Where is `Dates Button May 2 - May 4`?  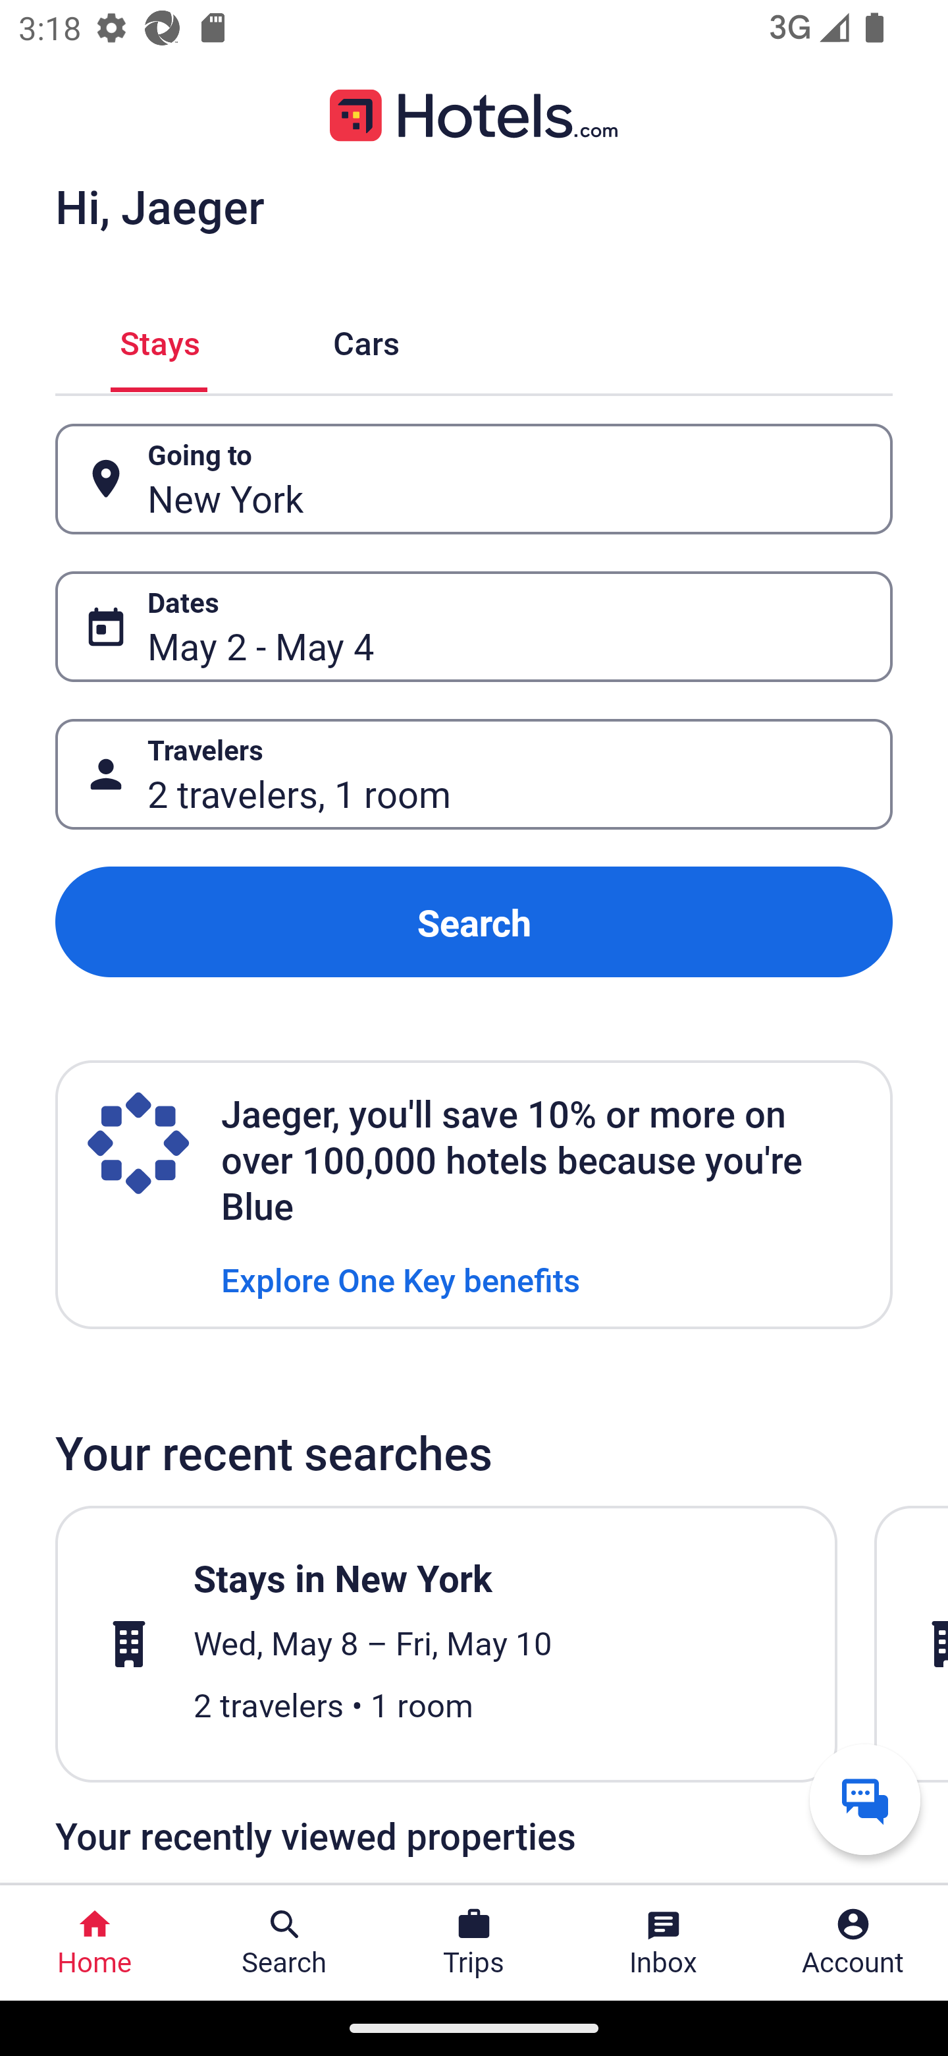 Dates Button May 2 - May 4 is located at coordinates (474, 627).